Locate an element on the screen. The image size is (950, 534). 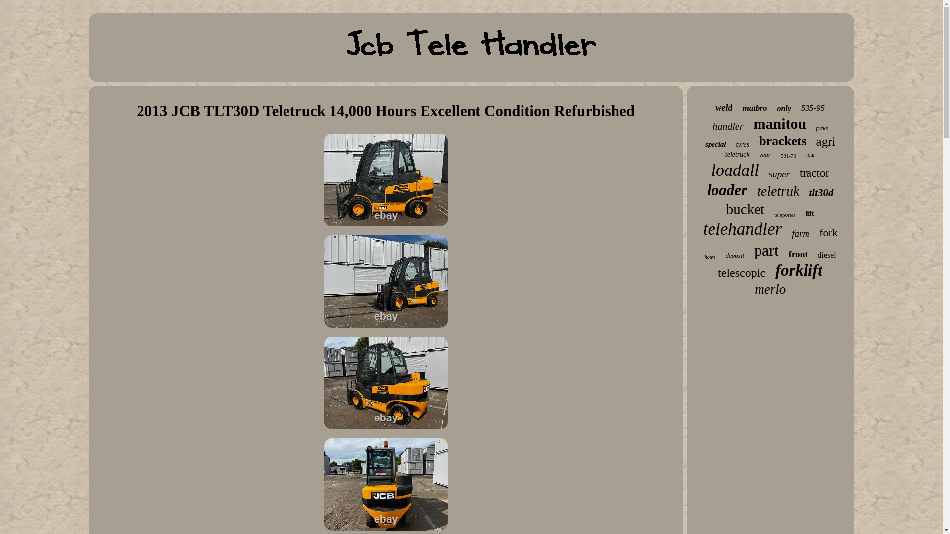
teleporter is located at coordinates (785, 214).